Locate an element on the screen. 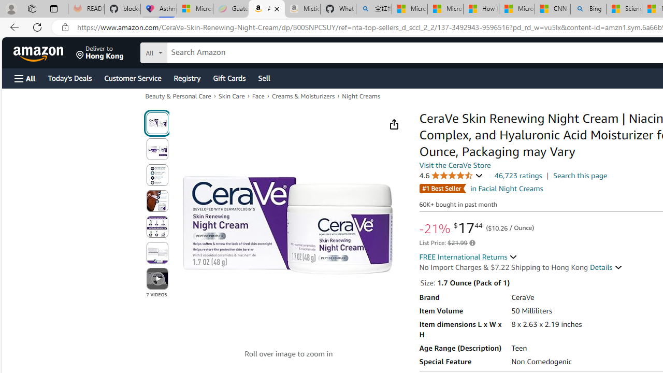  Close tab is located at coordinates (277, 8).